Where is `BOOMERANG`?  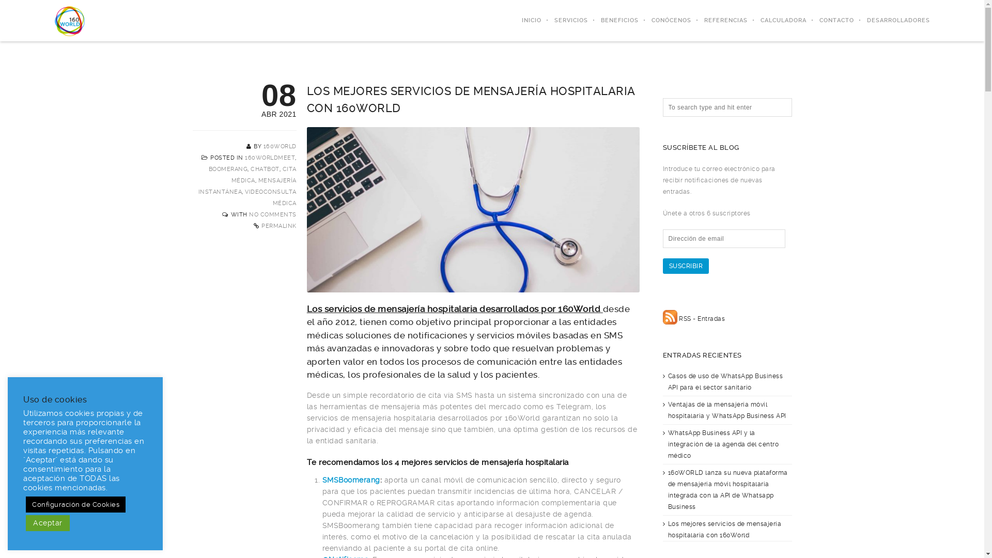 BOOMERANG is located at coordinates (228, 169).